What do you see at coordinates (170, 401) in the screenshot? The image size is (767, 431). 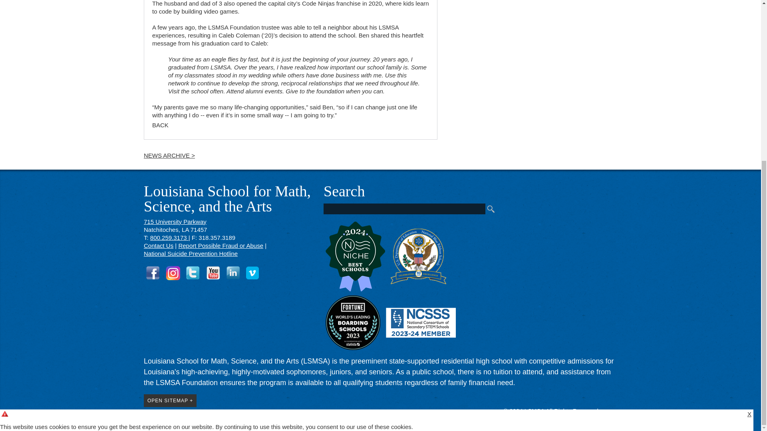 I see `open or close this sitemap` at bounding box center [170, 401].